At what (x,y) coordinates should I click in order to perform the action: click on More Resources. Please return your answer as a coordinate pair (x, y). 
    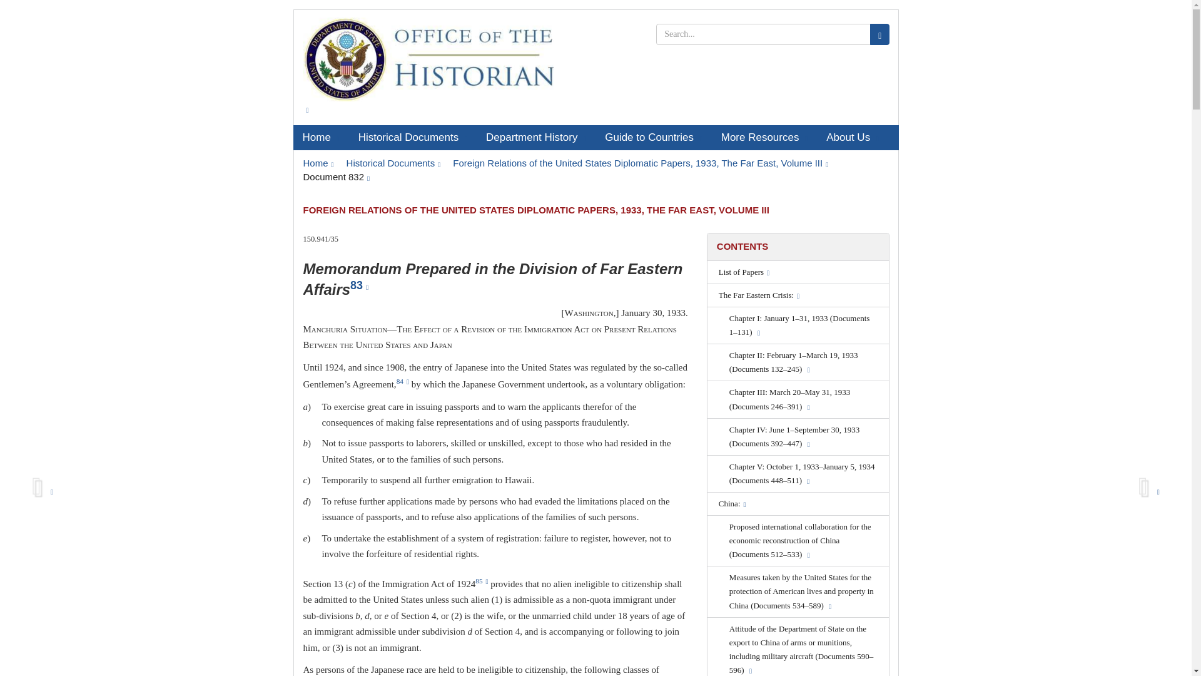
    Looking at the image, I should click on (764, 137).